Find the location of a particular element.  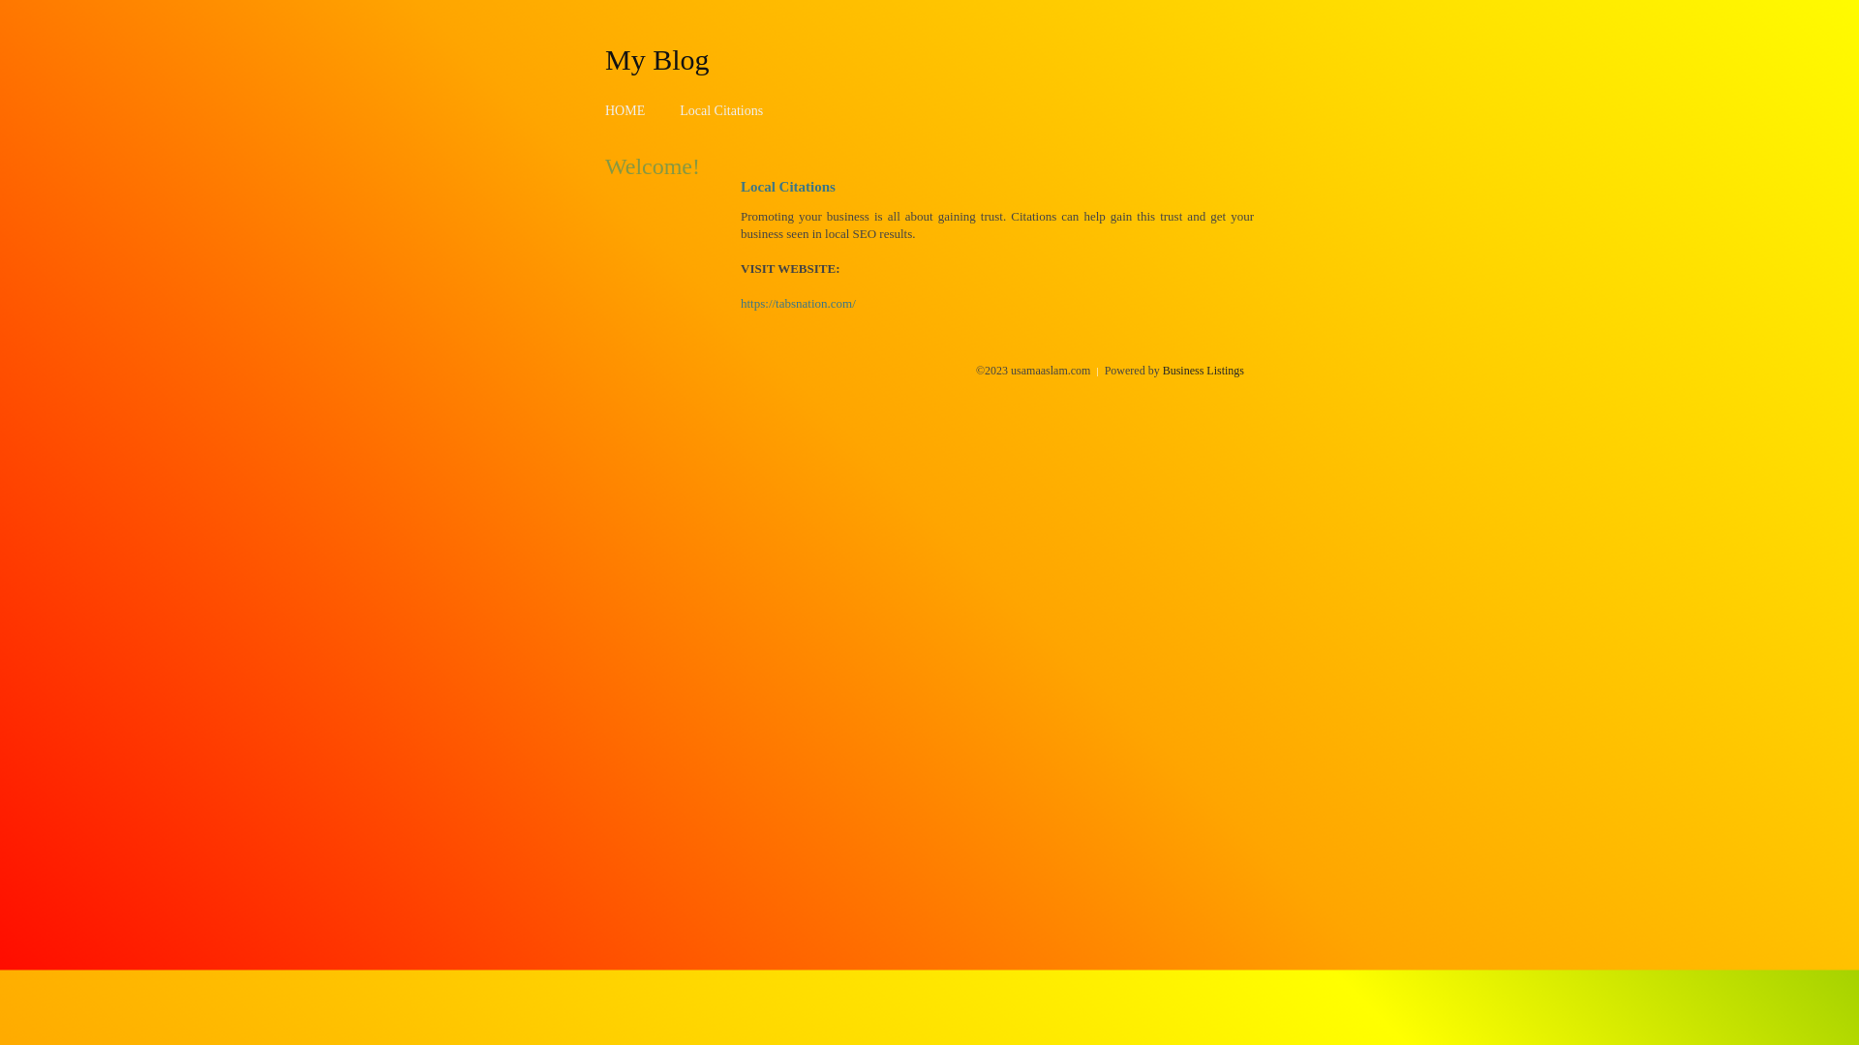

My Blog is located at coordinates (657, 59).